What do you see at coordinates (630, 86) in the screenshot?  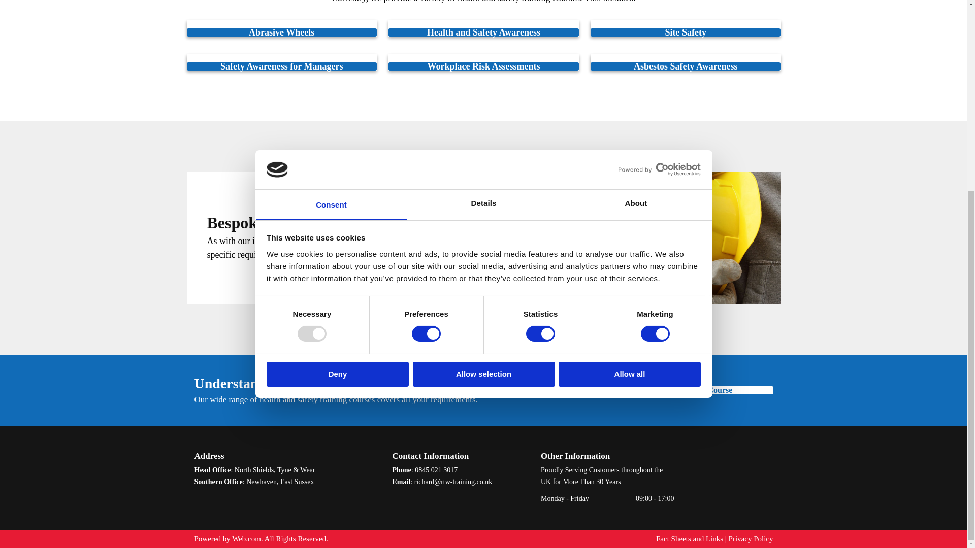 I see `Allow all` at bounding box center [630, 86].